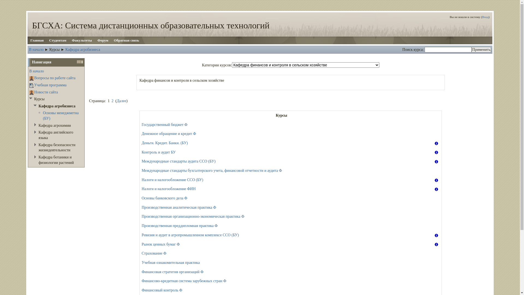  What do you see at coordinates (39, 113) in the screenshot?
I see `moodle` at bounding box center [39, 113].